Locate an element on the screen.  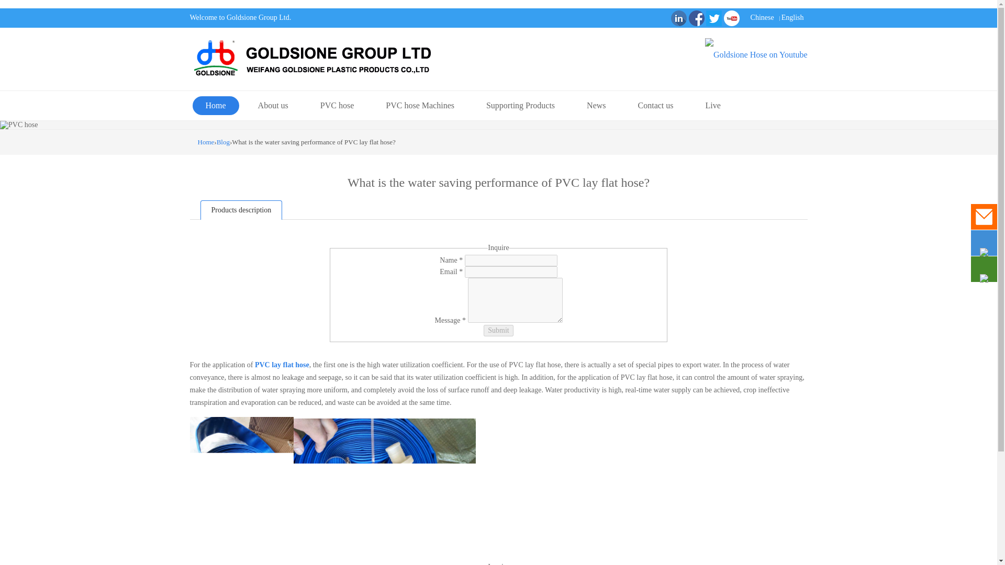
News is located at coordinates (596, 106).